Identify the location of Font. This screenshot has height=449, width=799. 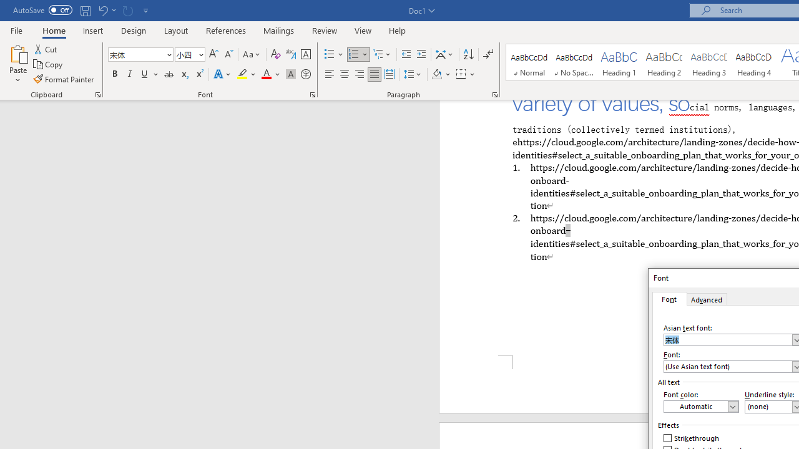
(669, 299).